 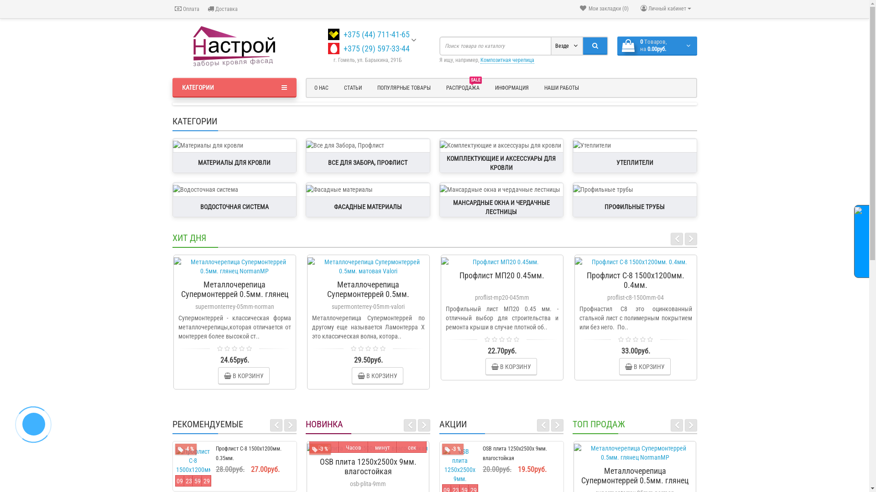 I want to click on +375 (44) 711-41-65, so click(x=377, y=35).